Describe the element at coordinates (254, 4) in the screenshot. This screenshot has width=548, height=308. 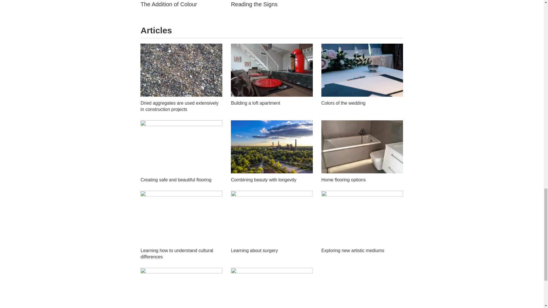
I see `Reading the Signs` at that location.